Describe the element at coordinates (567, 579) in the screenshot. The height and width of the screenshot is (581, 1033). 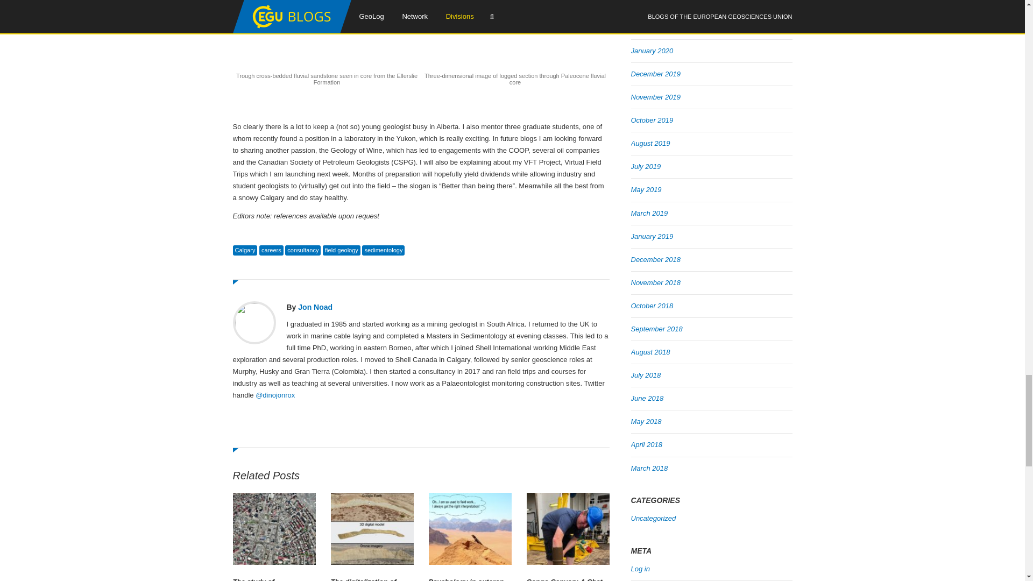
I see `Congo Canyon: A Chat with Dr Steve Simmons` at that location.